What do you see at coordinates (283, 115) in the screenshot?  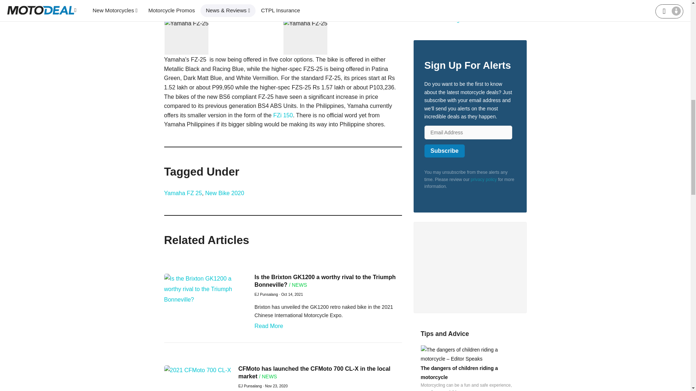 I see `Yamaha FZi 150` at bounding box center [283, 115].